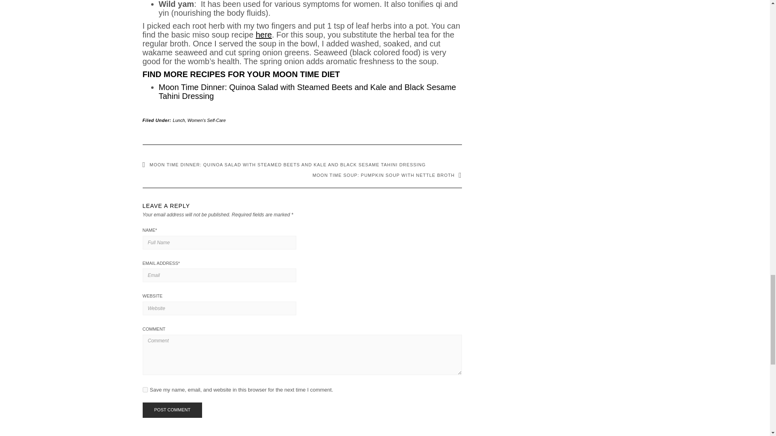 Image resolution: width=776 pixels, height=436 pixels. I want to click on Women's Self-Care, so click(207, 120).